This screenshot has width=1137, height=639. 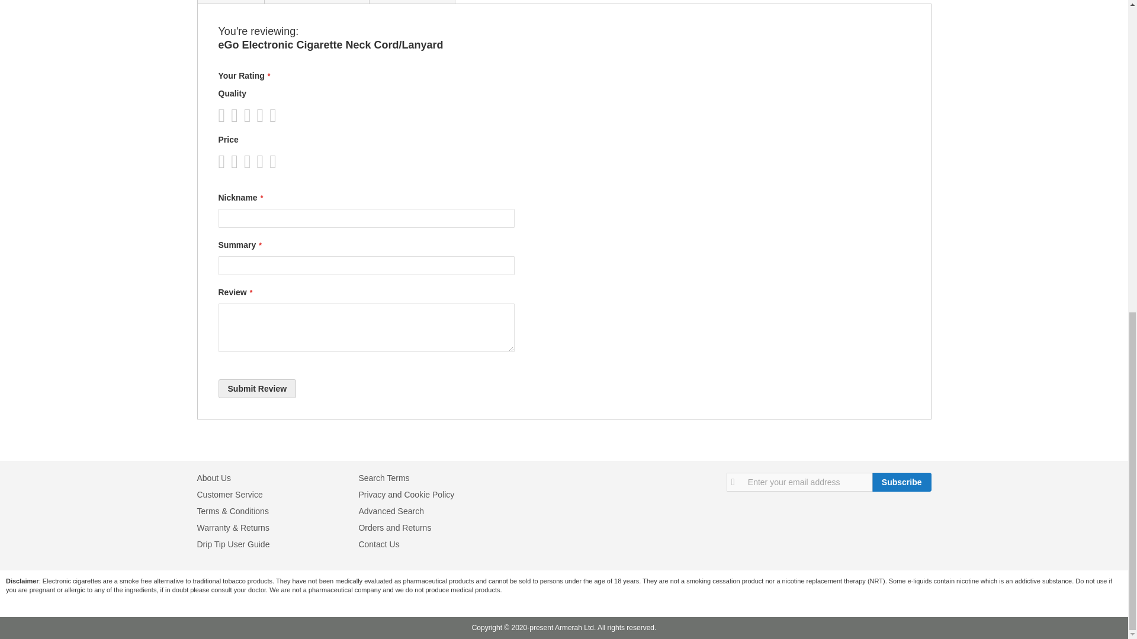 I want to click on 2 stars, so click(x=230, y=115).